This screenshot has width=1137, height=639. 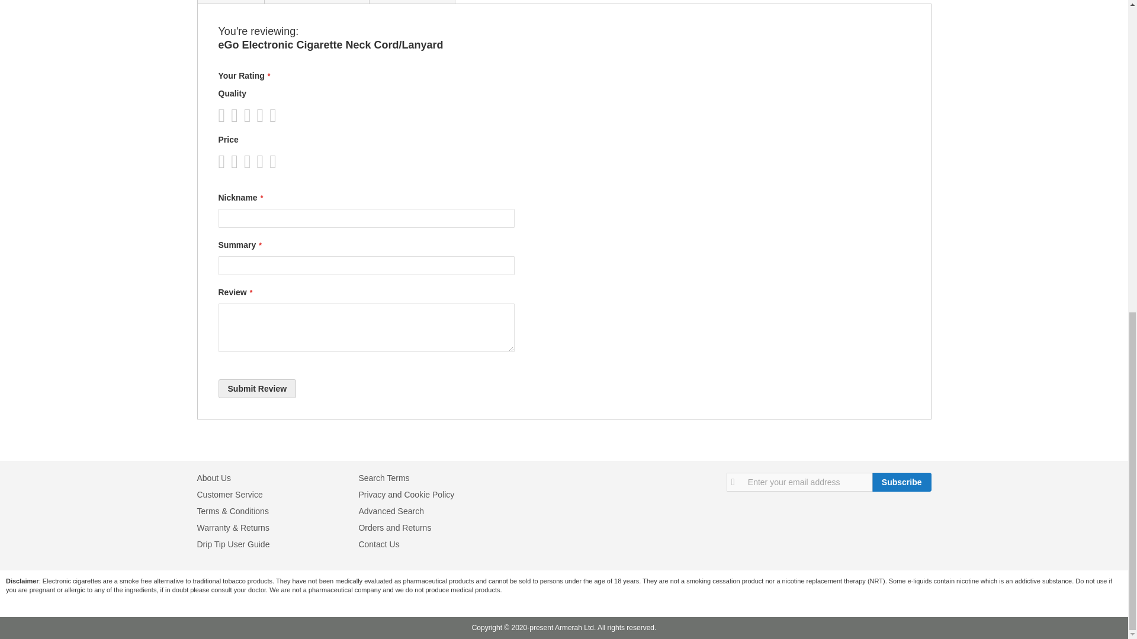 I want to click on 2 stars, so click(x=230, y=115).